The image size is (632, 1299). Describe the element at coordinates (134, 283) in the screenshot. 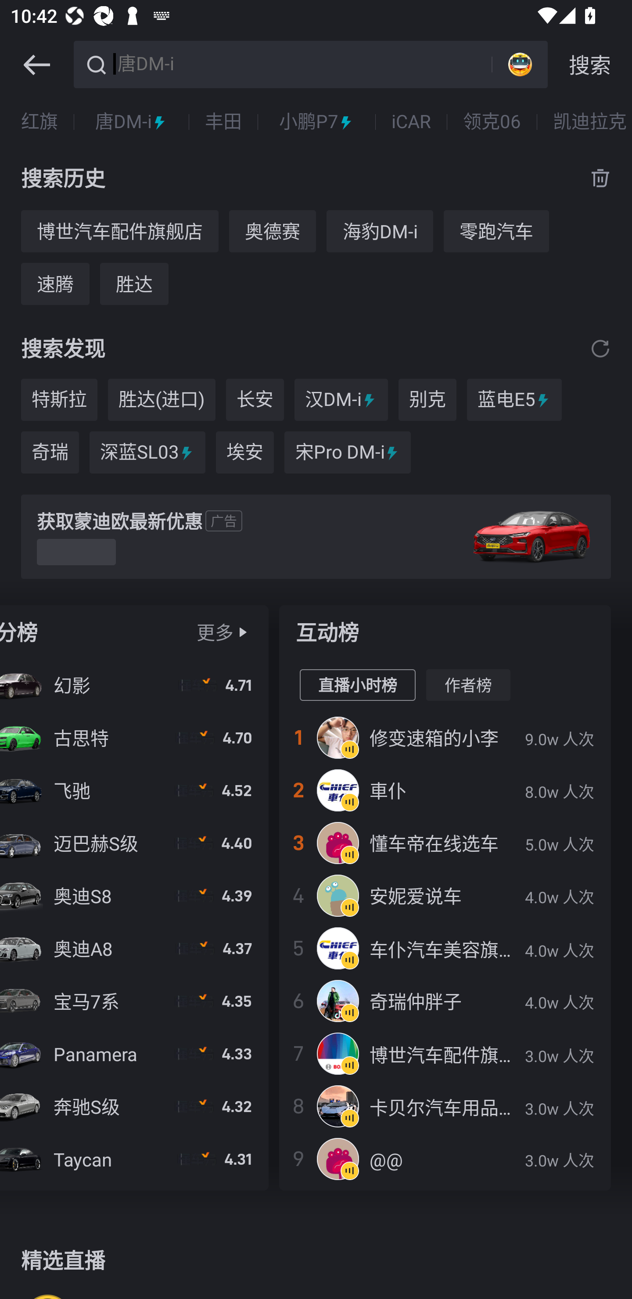

I see `胜达` at that location.